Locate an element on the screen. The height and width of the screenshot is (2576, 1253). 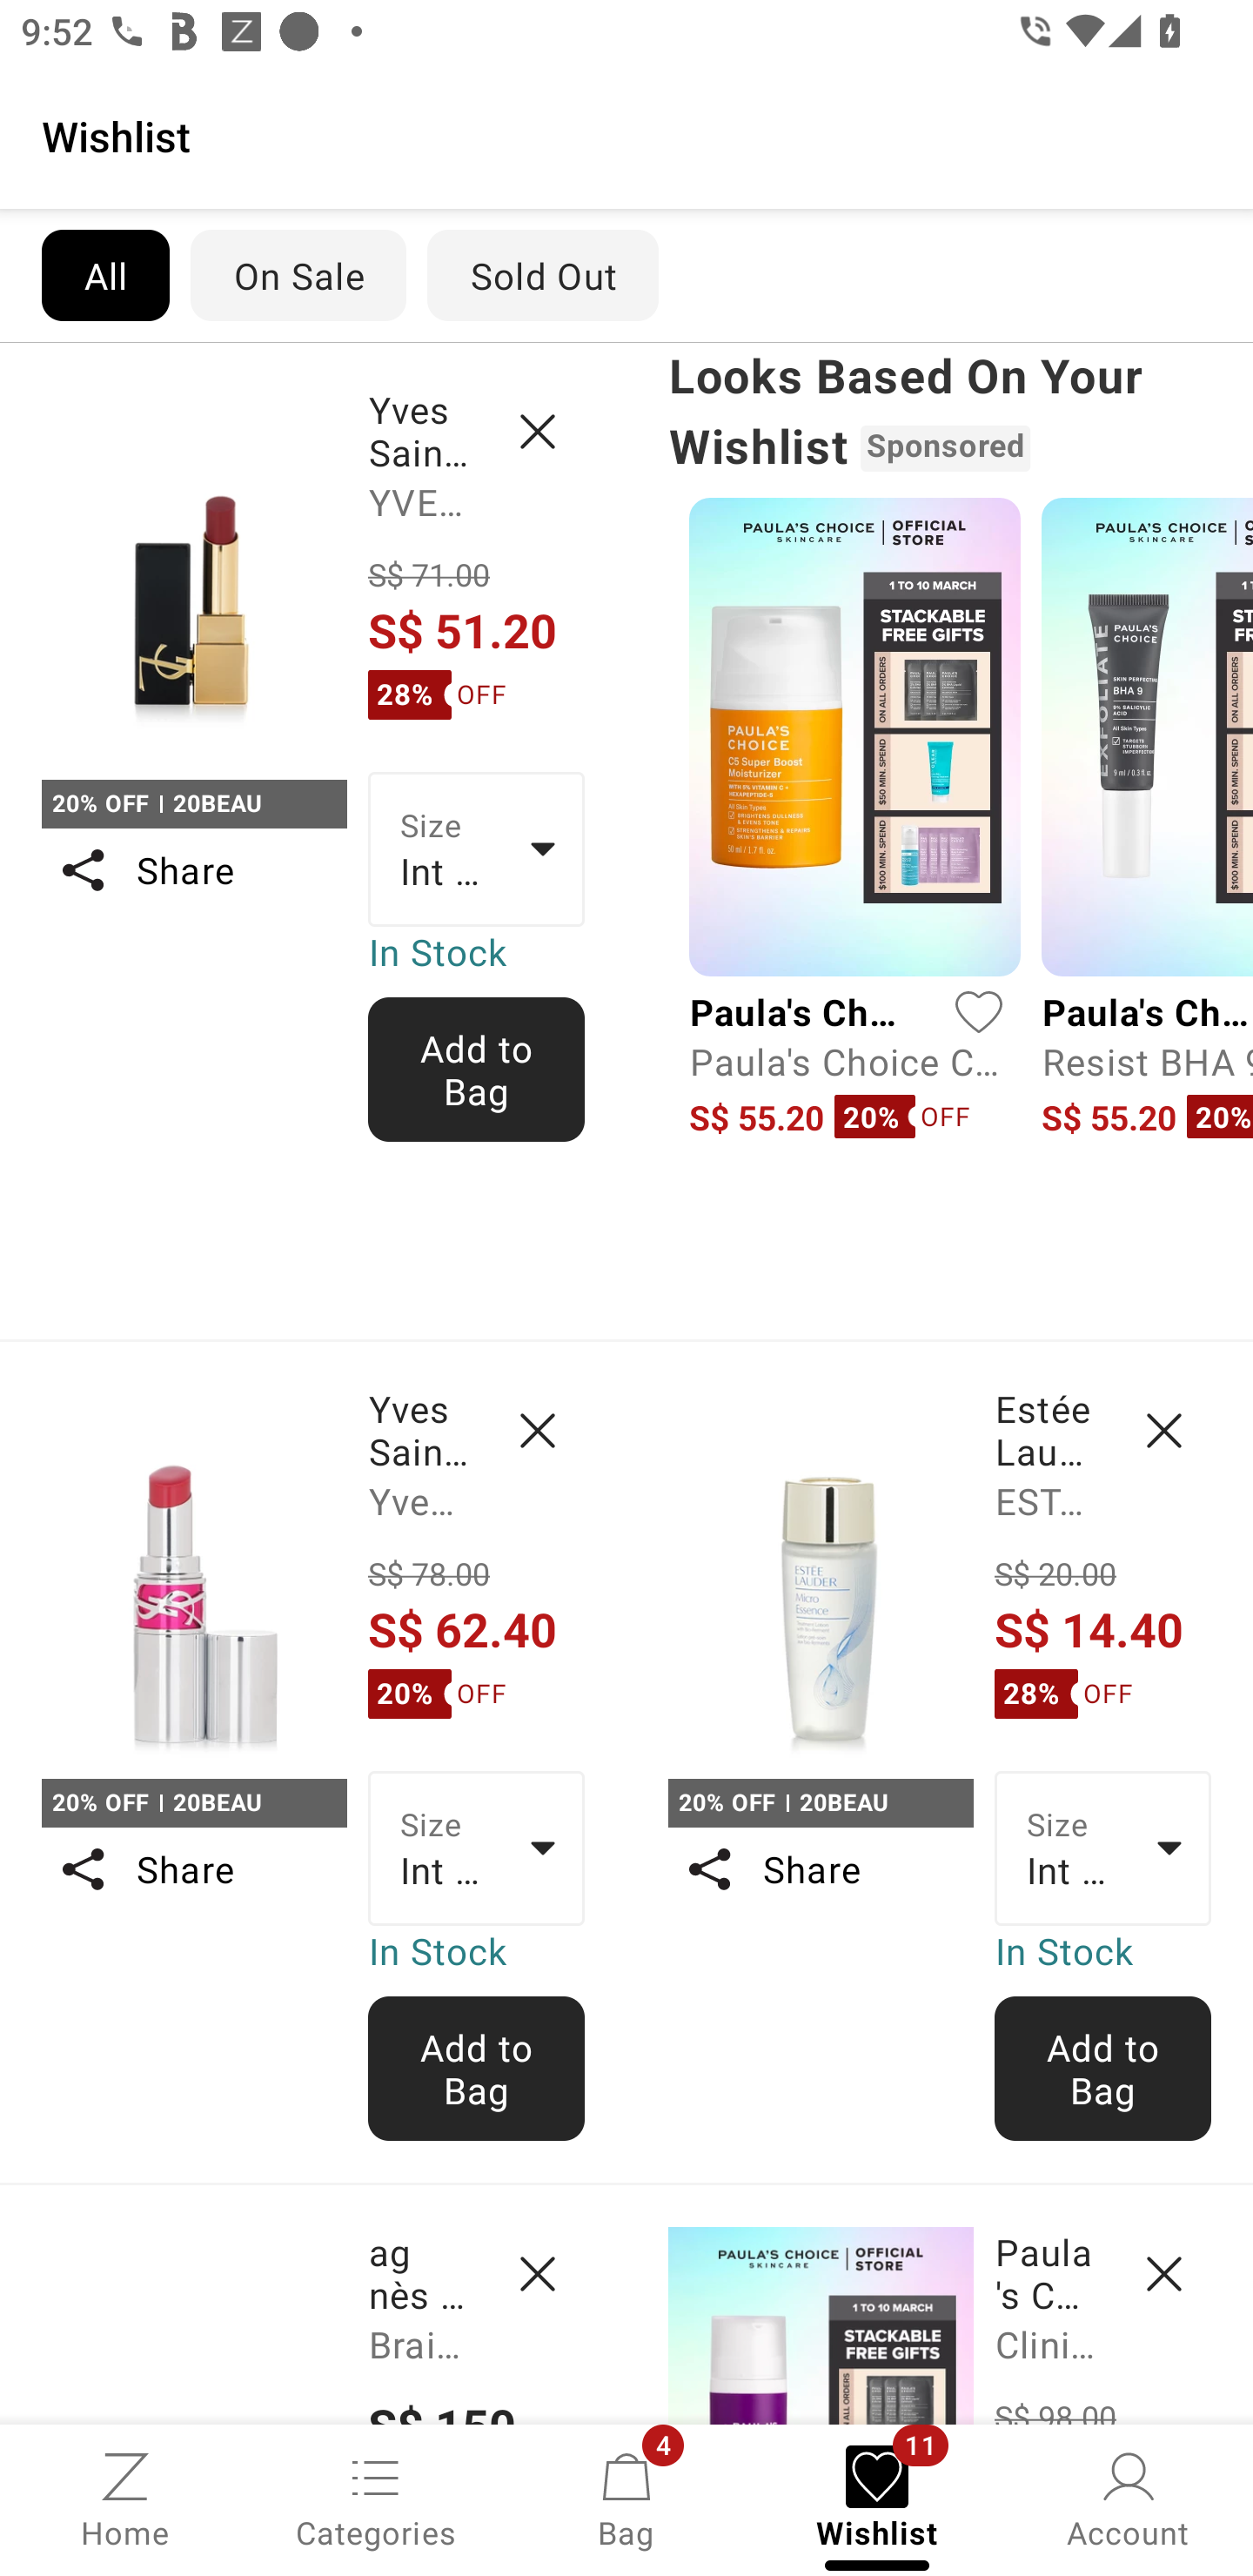
Add to Bag is located at coordinates (477, 1069).